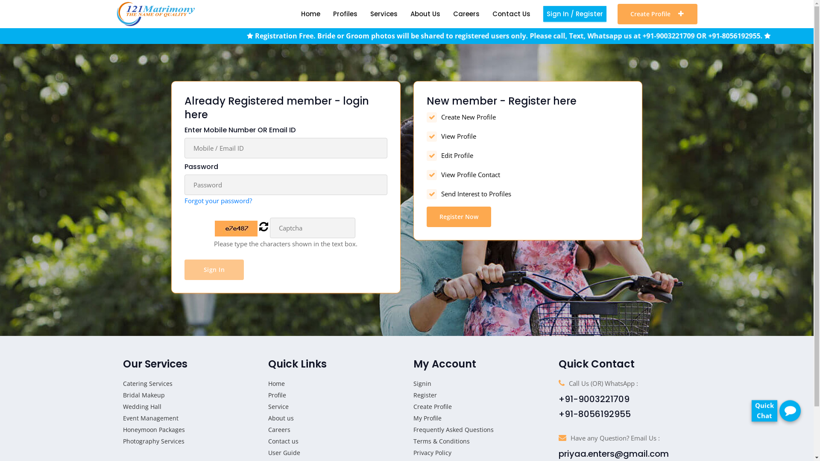 Image resolution: width=820 pixels, height=461 pixels. Describe the element at coordinates (279, 429) in the screenshot. I see `Careers` at that location.